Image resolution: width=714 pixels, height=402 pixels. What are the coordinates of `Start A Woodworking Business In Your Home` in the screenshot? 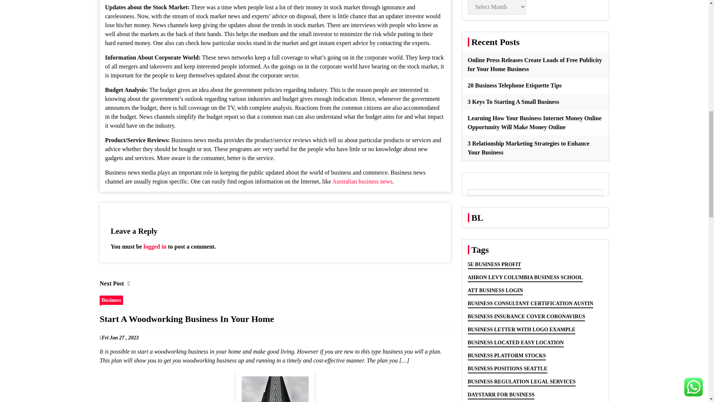 It's located at (274, 386).